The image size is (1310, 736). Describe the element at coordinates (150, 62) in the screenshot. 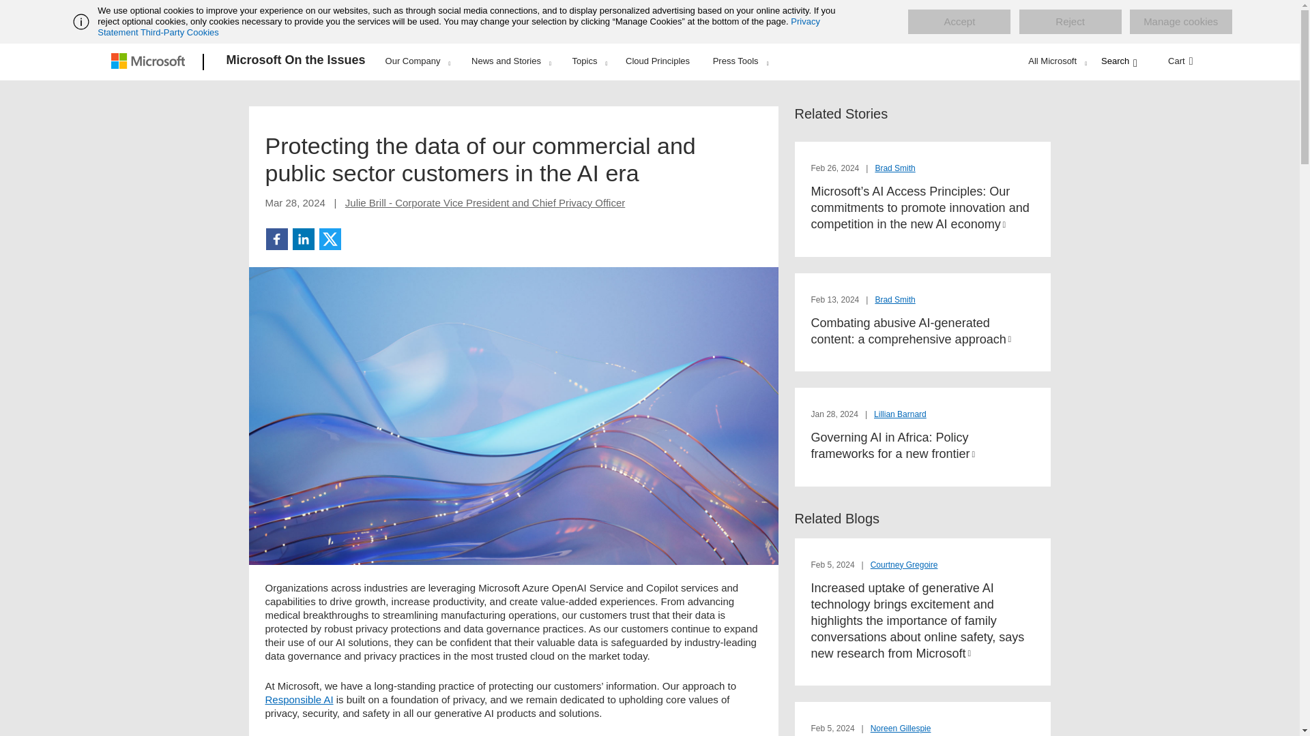

I see `Microsoft` at that location.